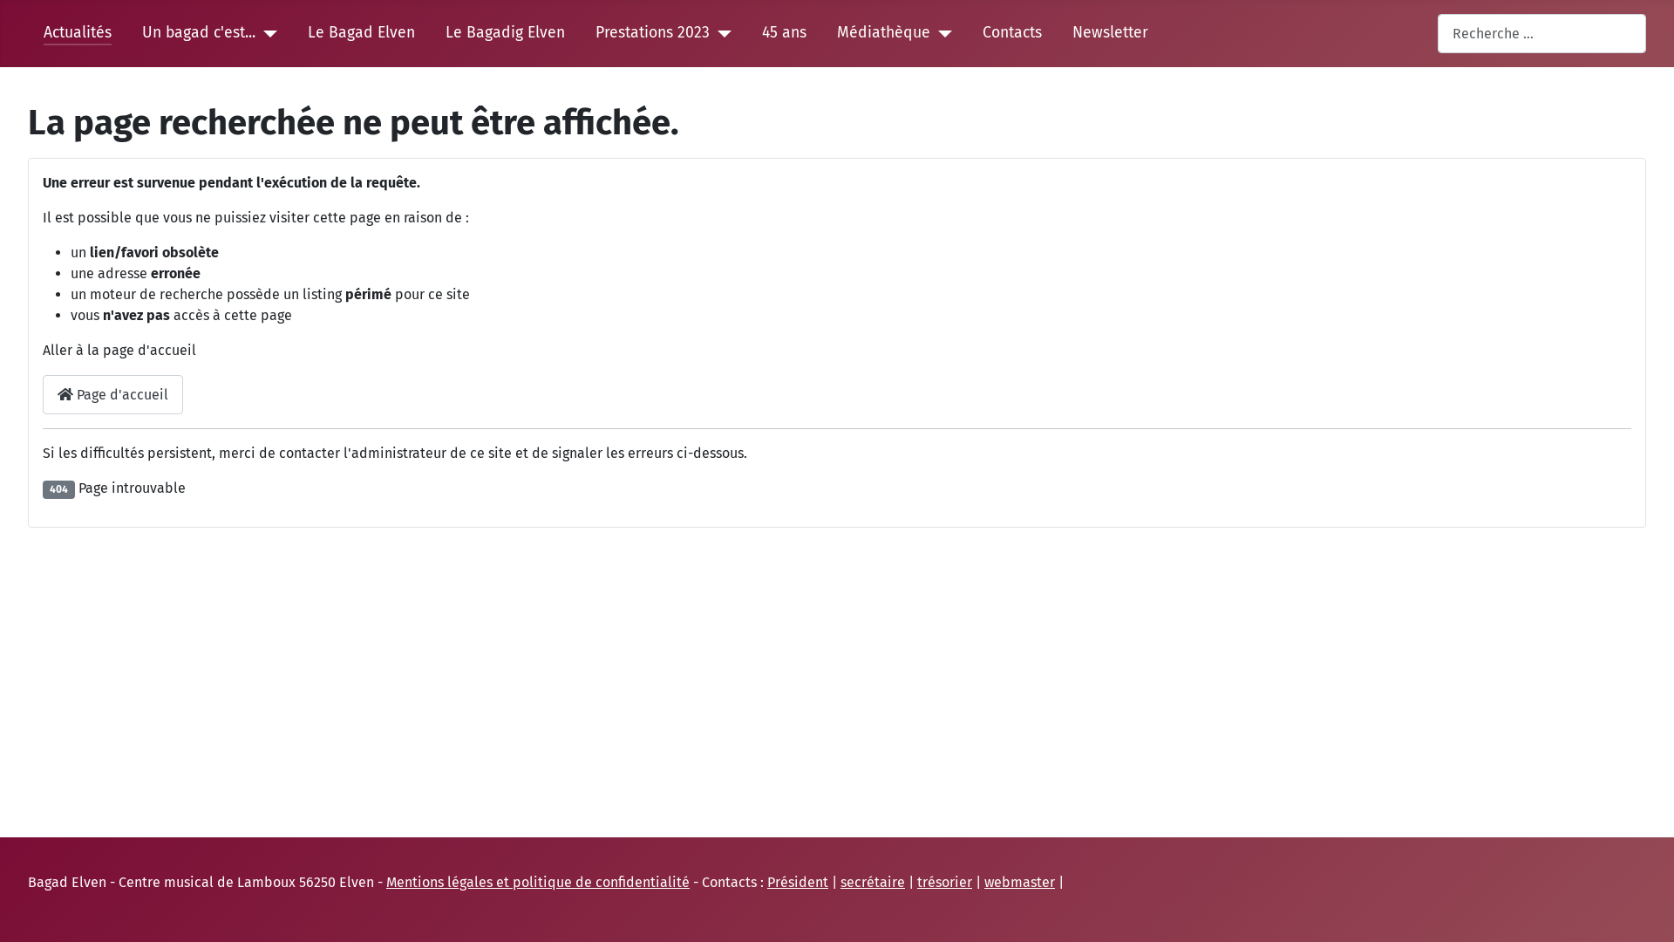 The width and height of the screenshot is (1674, 942). What do you see at coordinates (1020, 883) in the screenshot?
I see `webmaster` at bounding box center [1020, 883].